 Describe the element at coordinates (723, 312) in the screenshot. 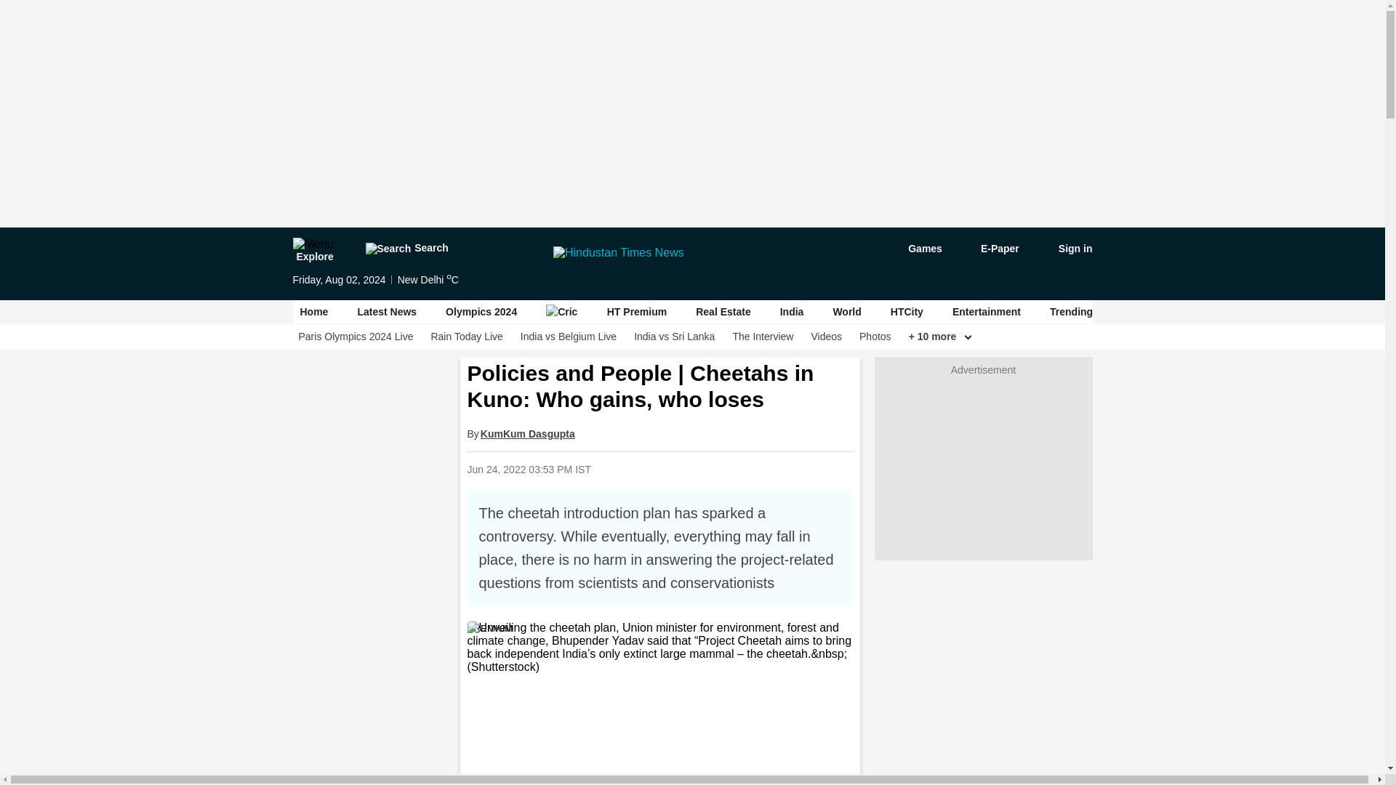

I see `Real Estate` at that location.